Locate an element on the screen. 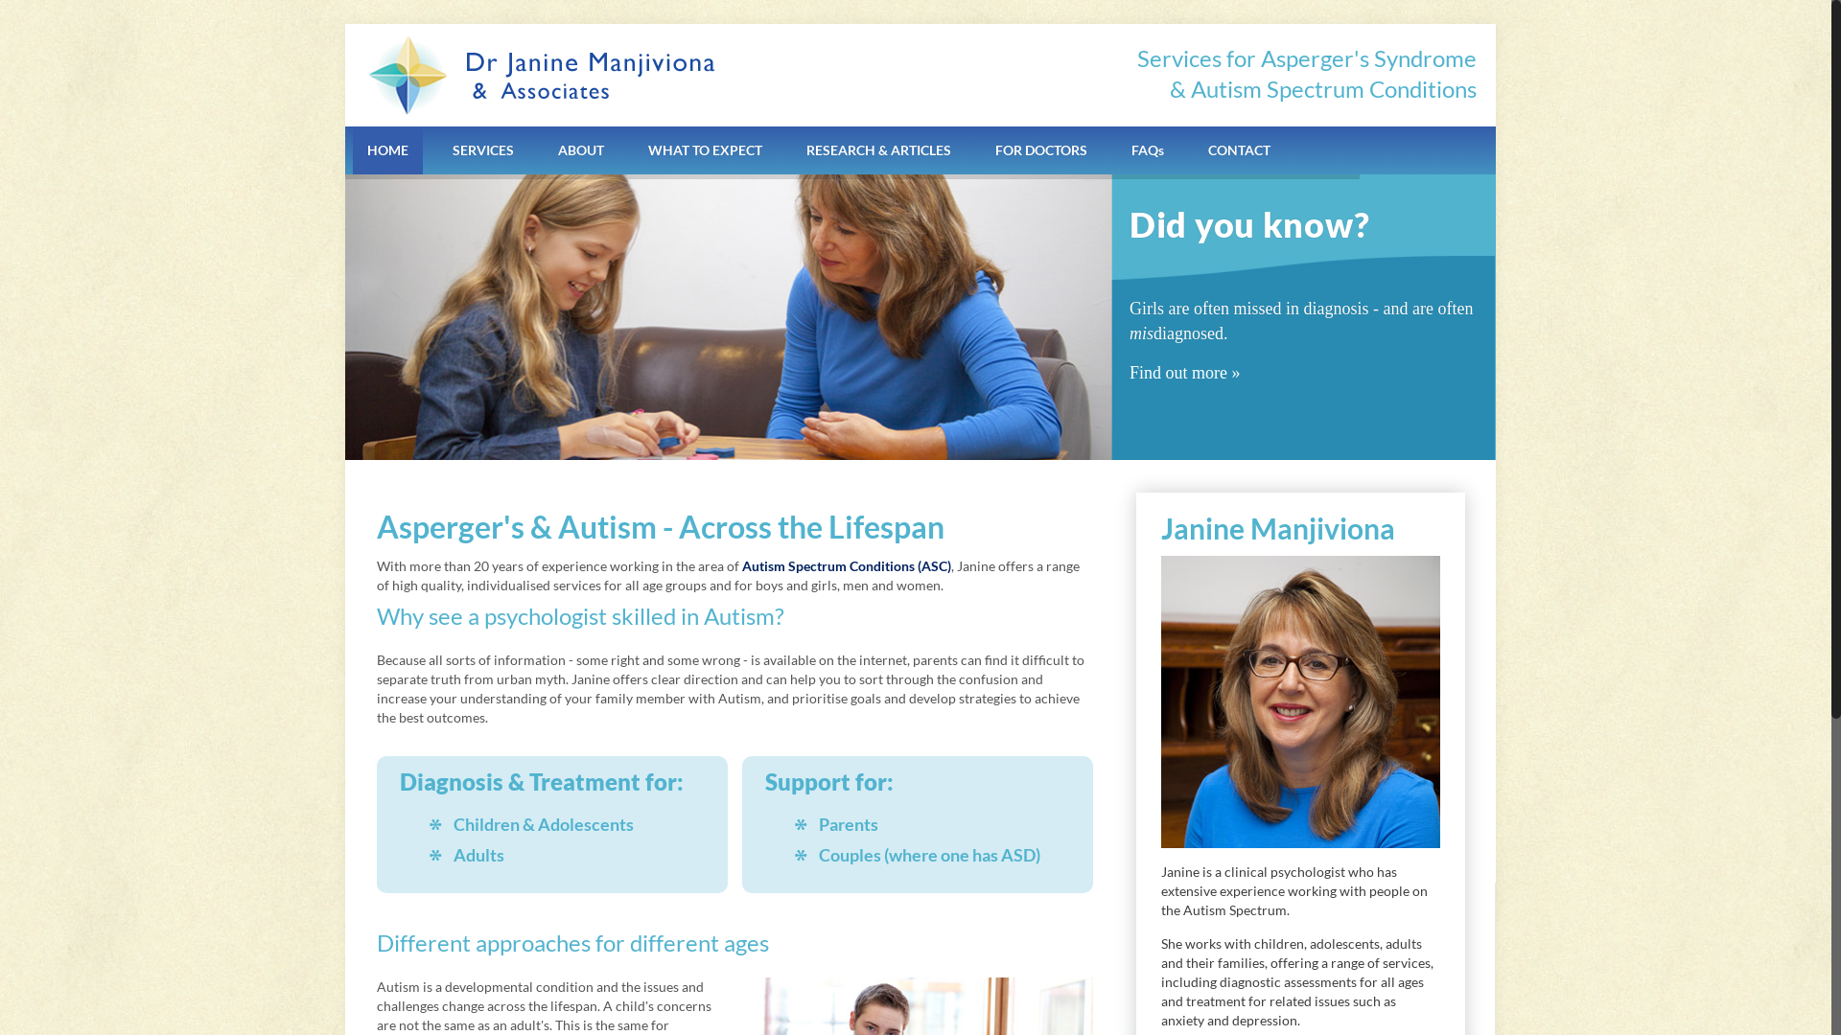 The width and height of the screenshot is (1841, 1035). FAQs is located at coordinates (1148, 150).